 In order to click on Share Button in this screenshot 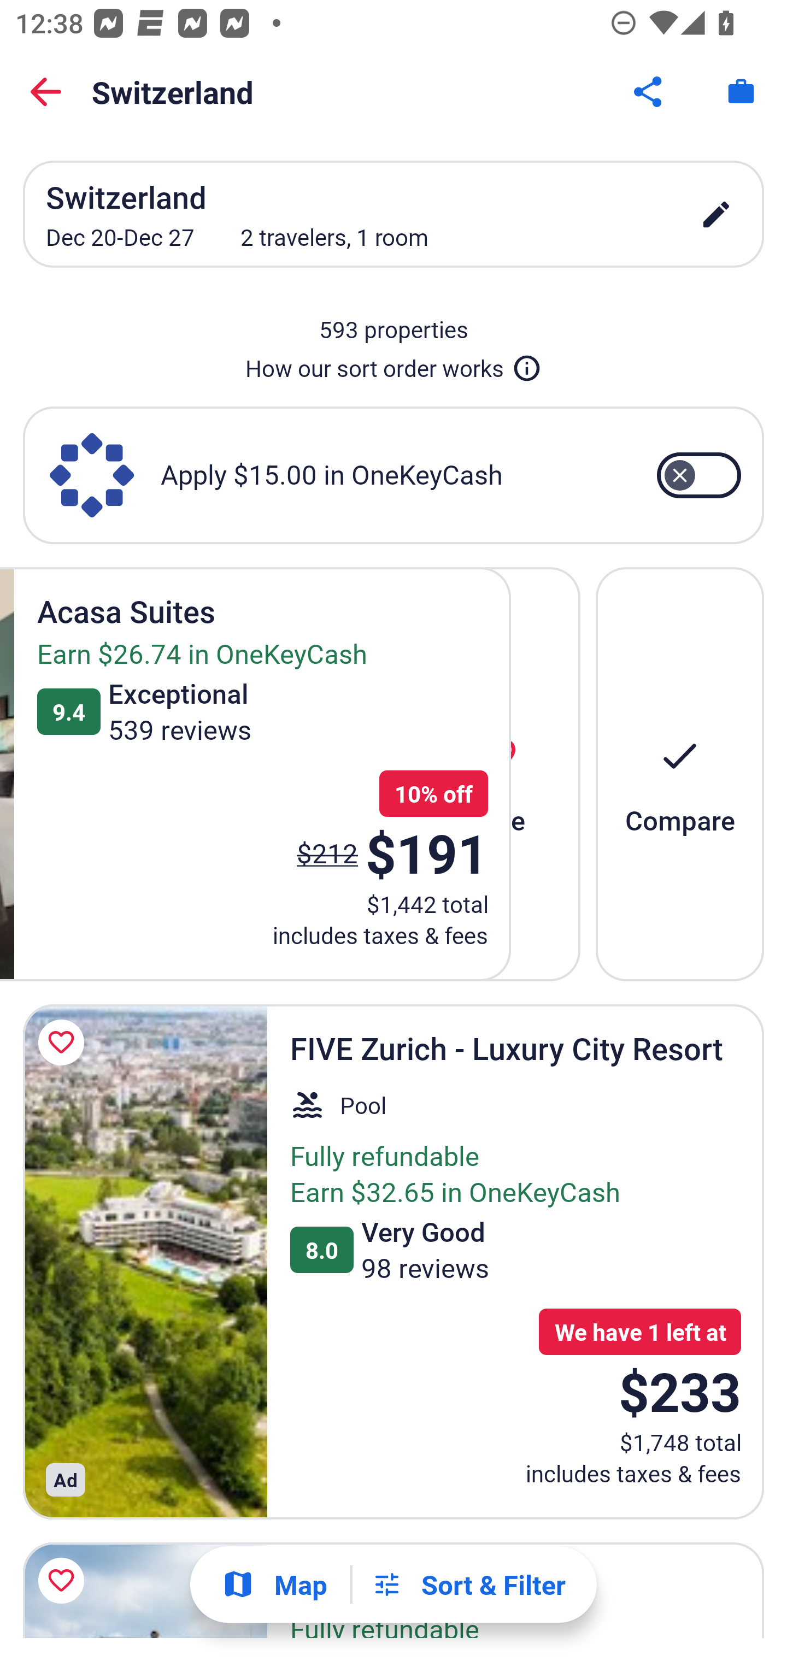, I will do `click(649, 92)`.